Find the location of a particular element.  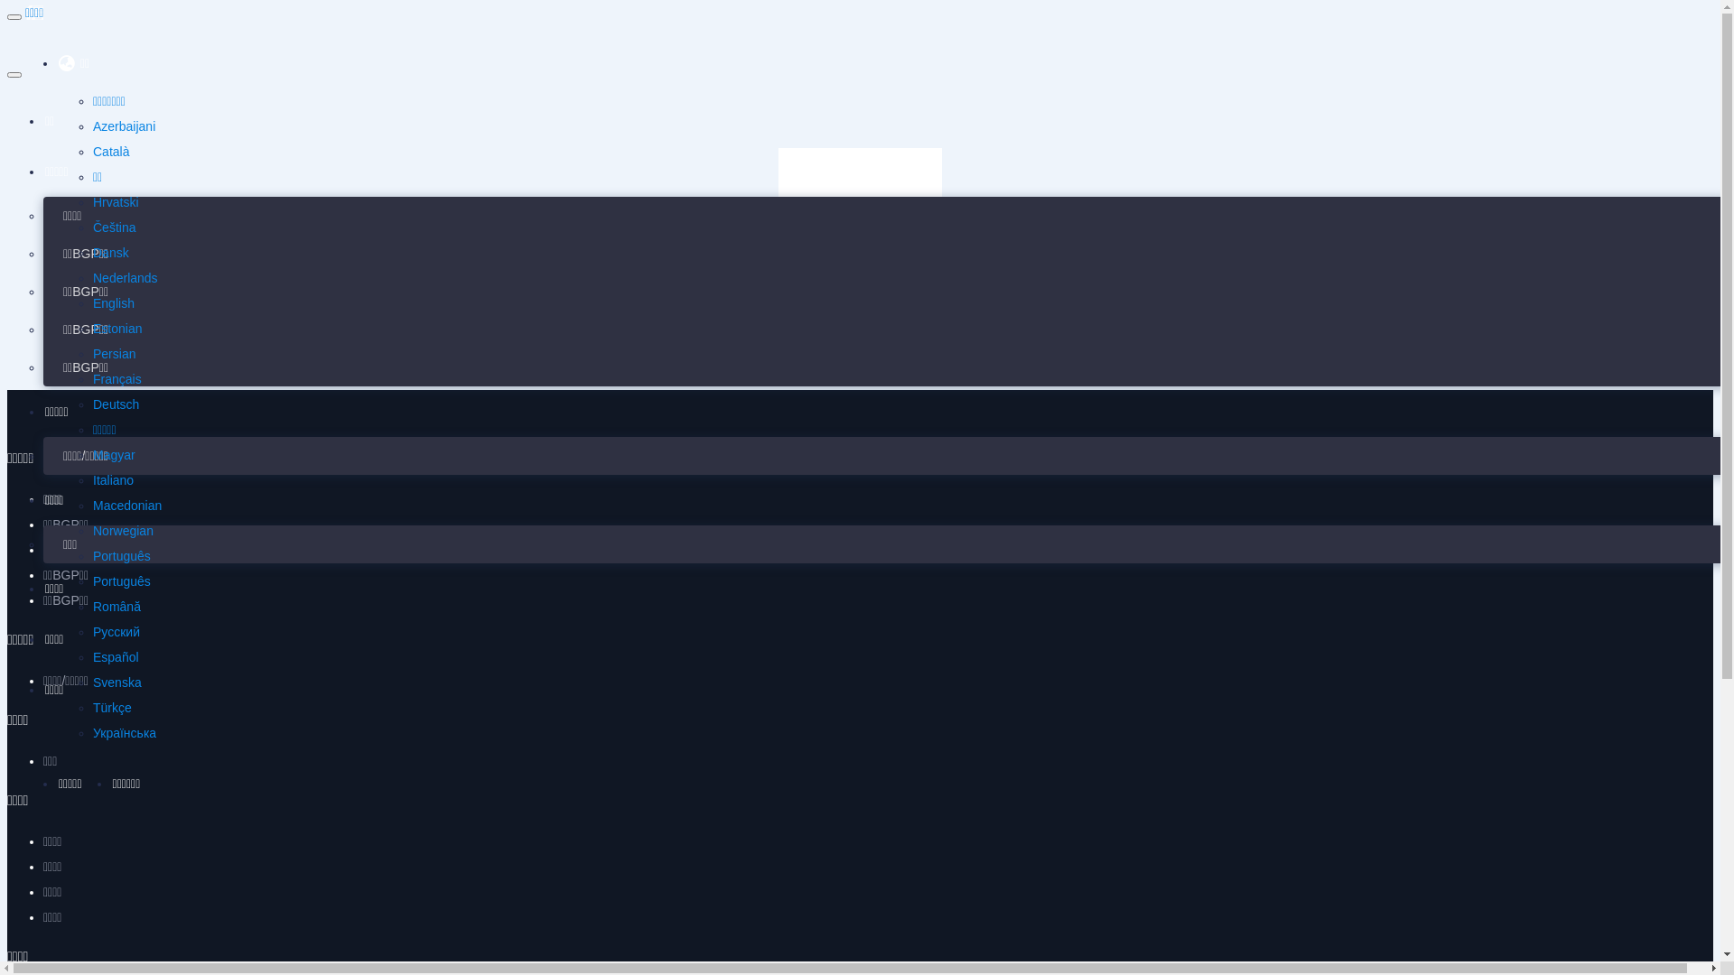

Toggle navigation is located at coordinates (14, 75).